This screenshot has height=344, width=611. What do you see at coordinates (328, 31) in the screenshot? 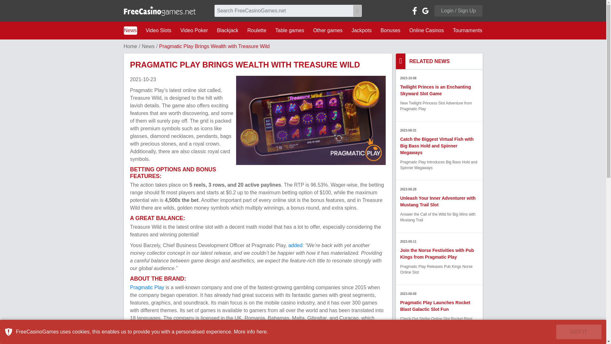
I see `Other games` at bounding box center [328, 31].